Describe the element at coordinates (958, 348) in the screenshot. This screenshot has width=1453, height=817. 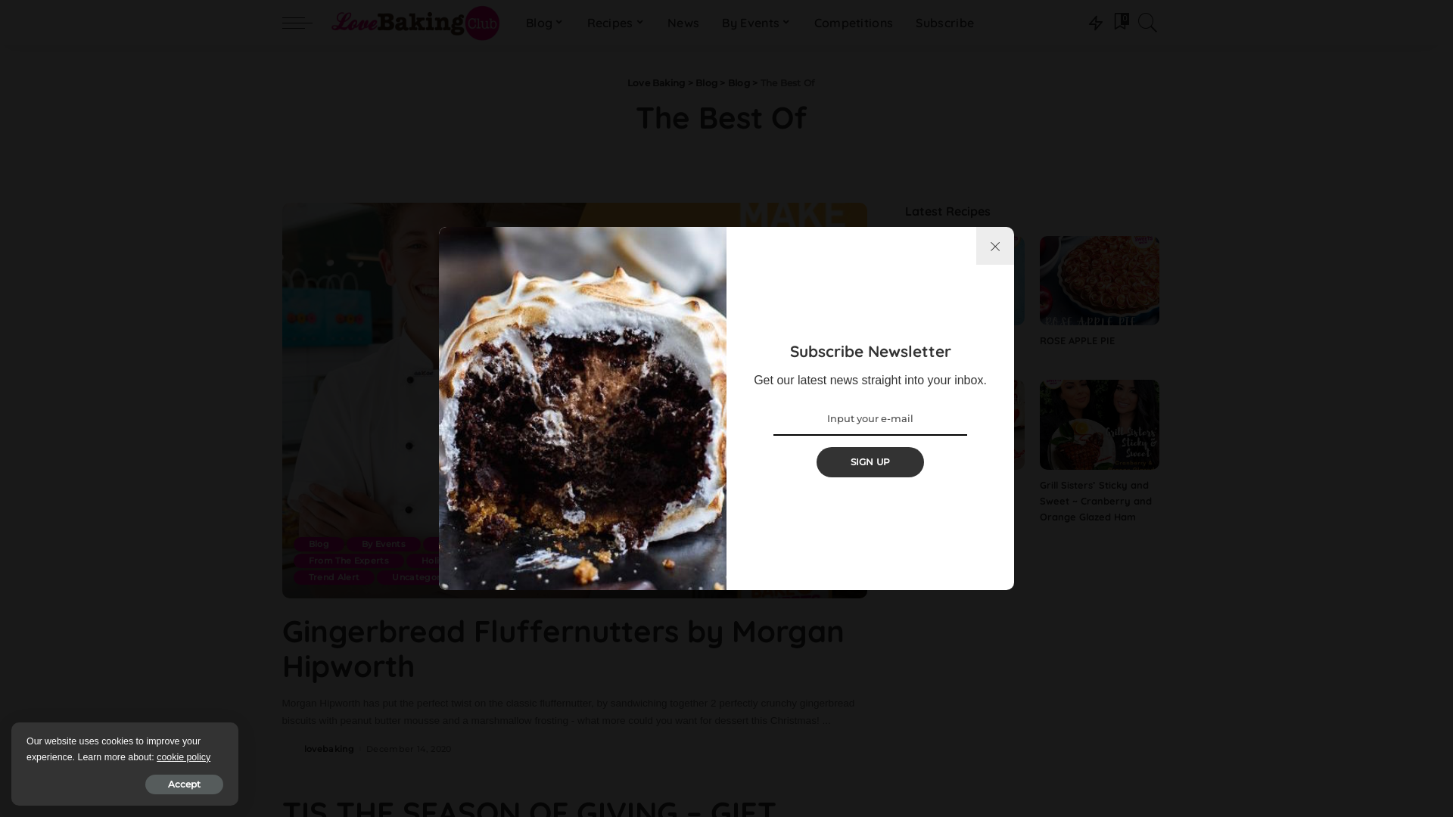
I see `PANDAN & COCONUT-STUFFED CROISSANTS` at that location.